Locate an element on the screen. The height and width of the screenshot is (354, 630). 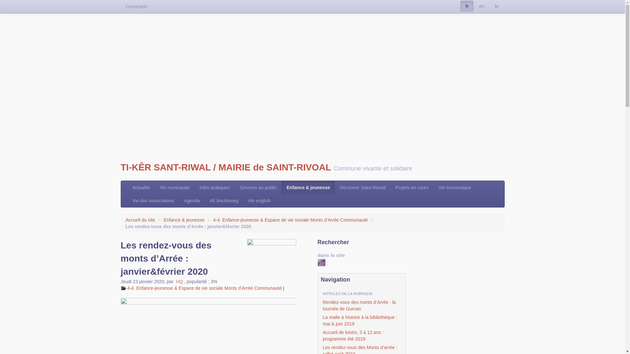
br is located at coordinates (497, 6).